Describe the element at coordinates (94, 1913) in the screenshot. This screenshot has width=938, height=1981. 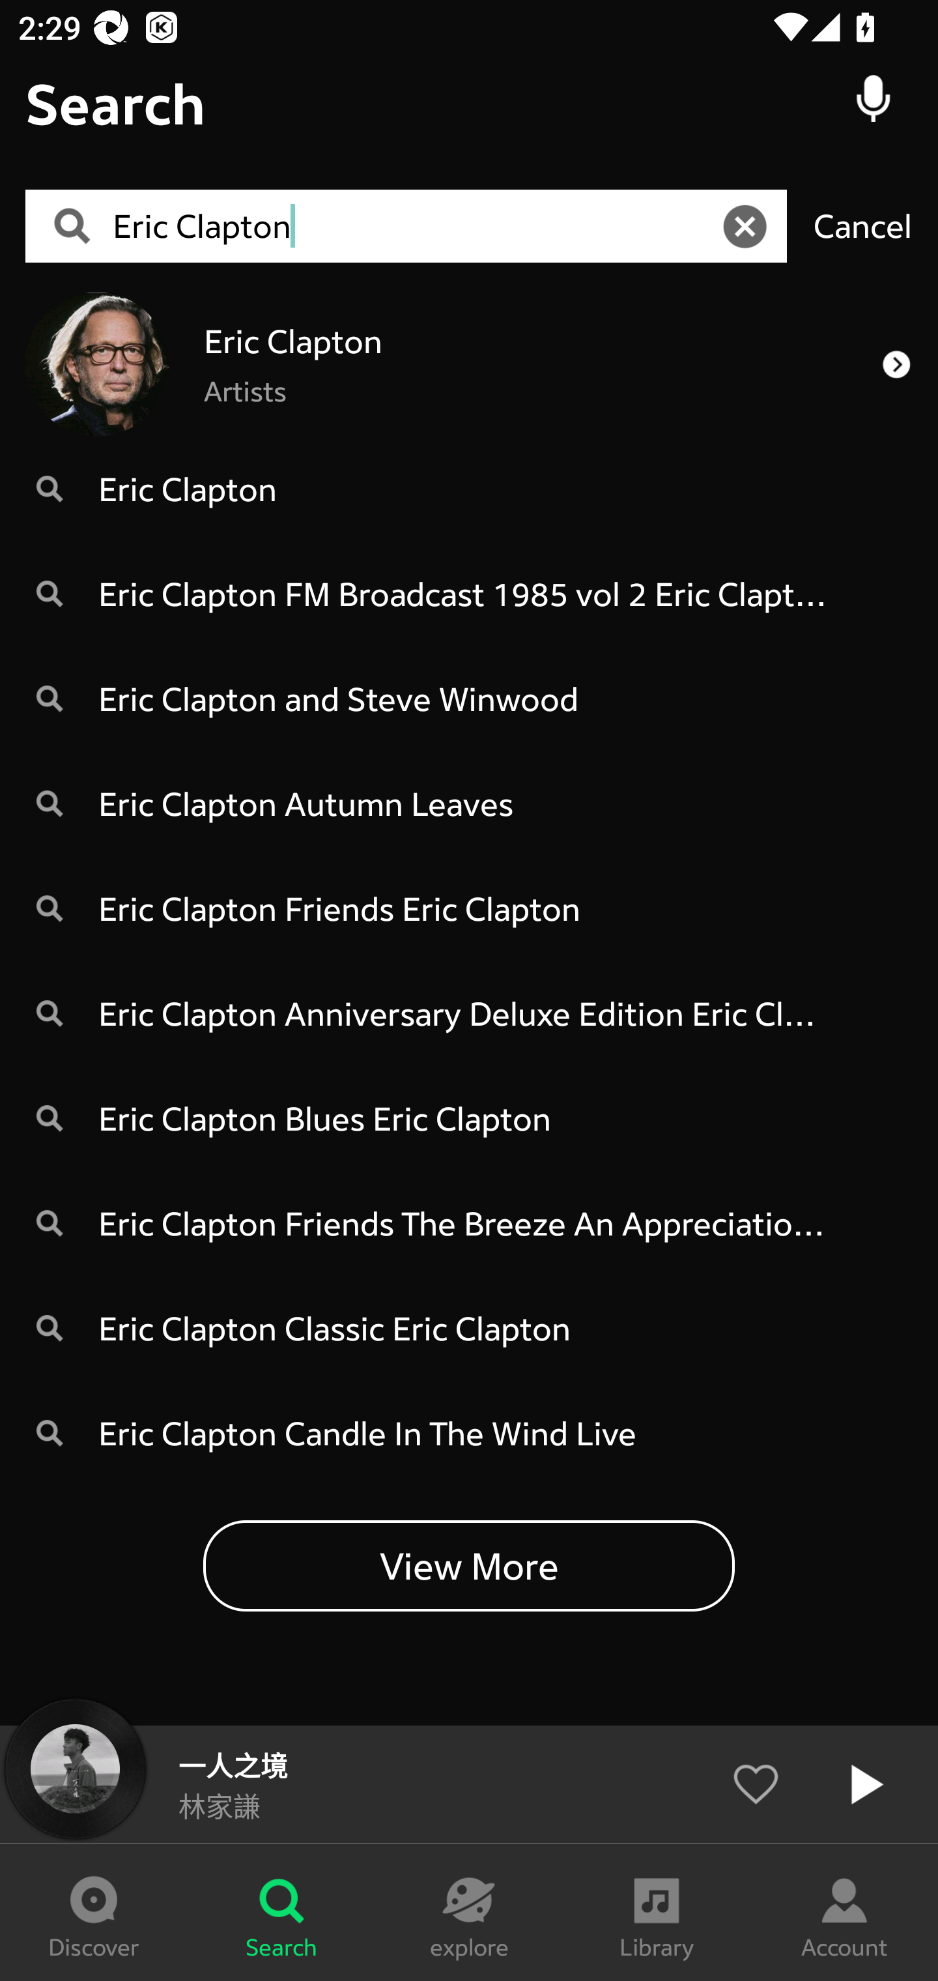
I see `Discover` at that location.